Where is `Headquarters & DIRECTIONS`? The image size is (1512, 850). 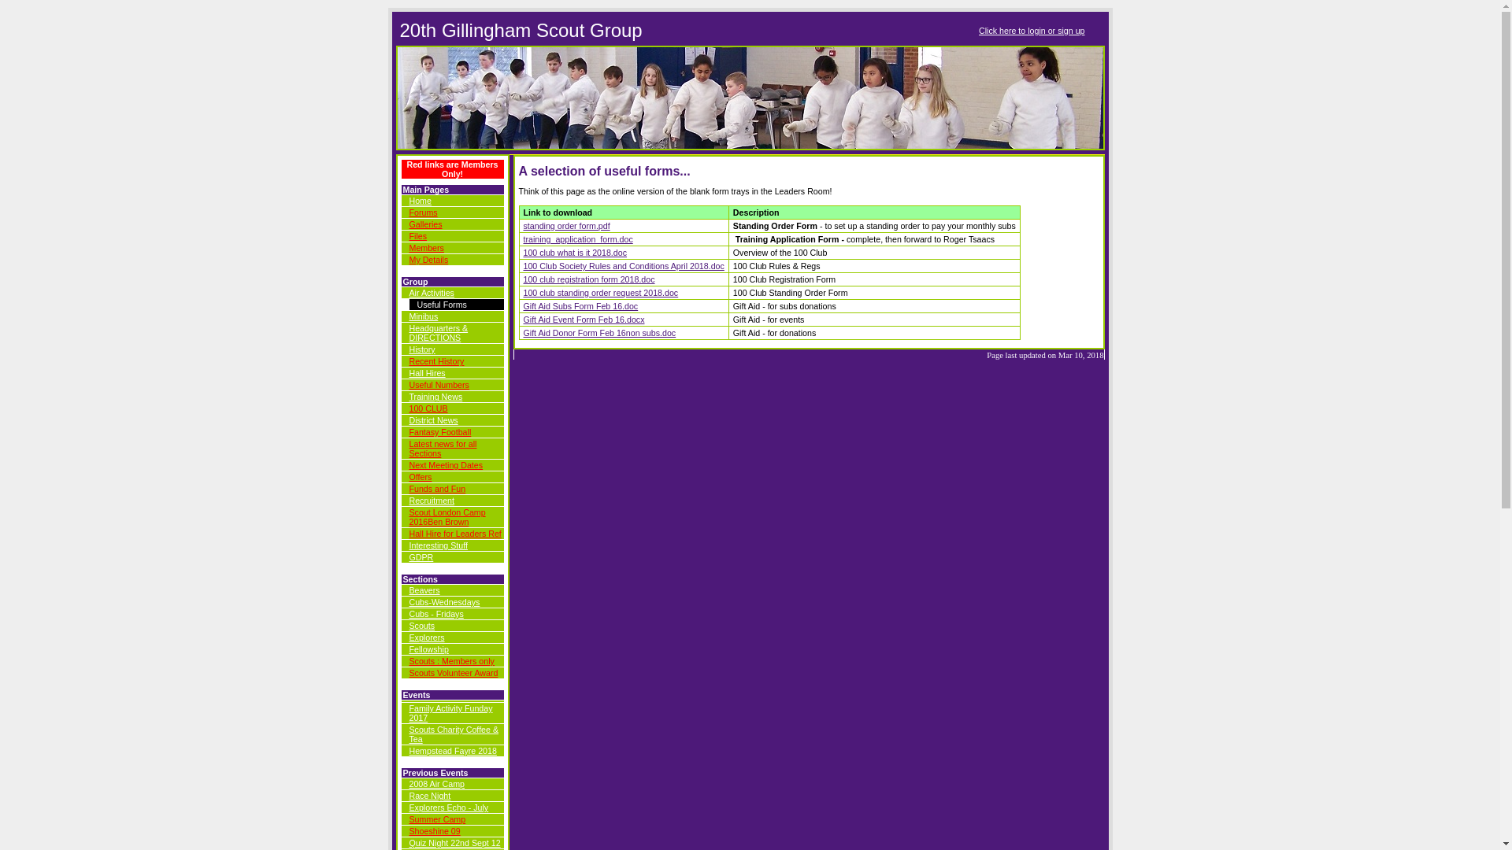 Headquarters & DIRECTIONS is located at coordinates (439, 333).